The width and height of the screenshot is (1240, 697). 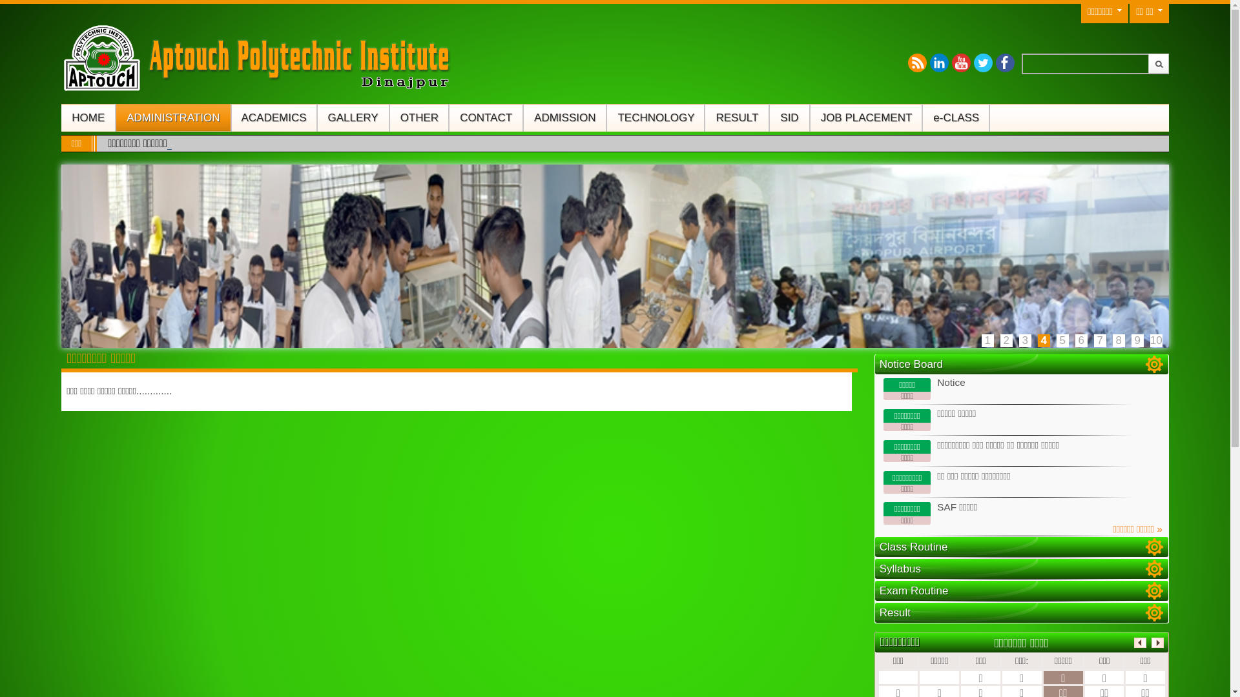 What do you see at coordinates (1138, 341) in the screenshot?
I see `9` at bounding box center [1138, 341].